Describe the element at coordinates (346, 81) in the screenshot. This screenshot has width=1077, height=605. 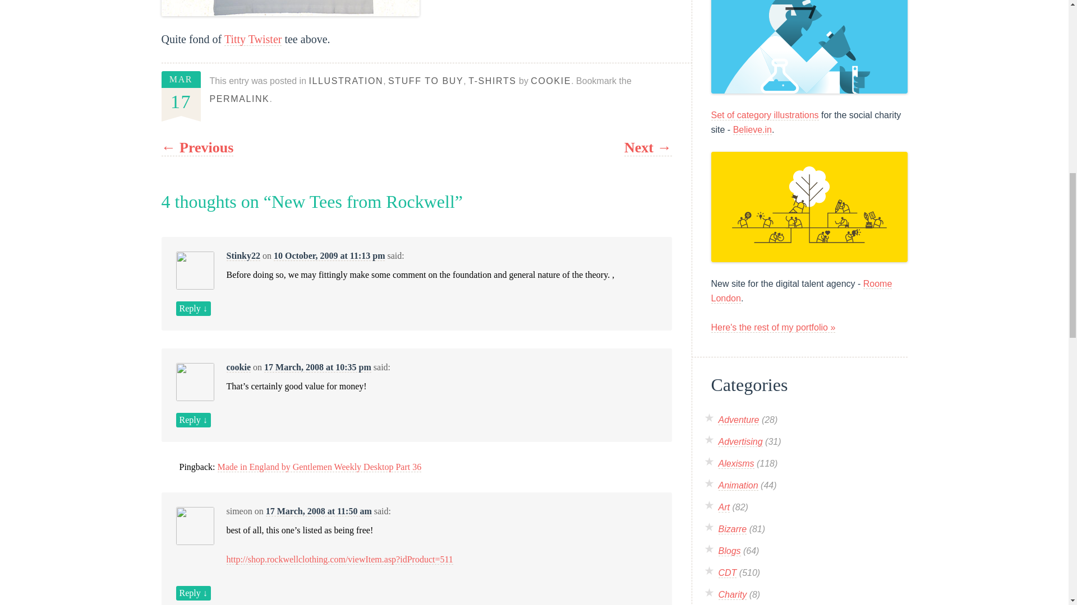
I see `ILLUSTRATION` at that location.